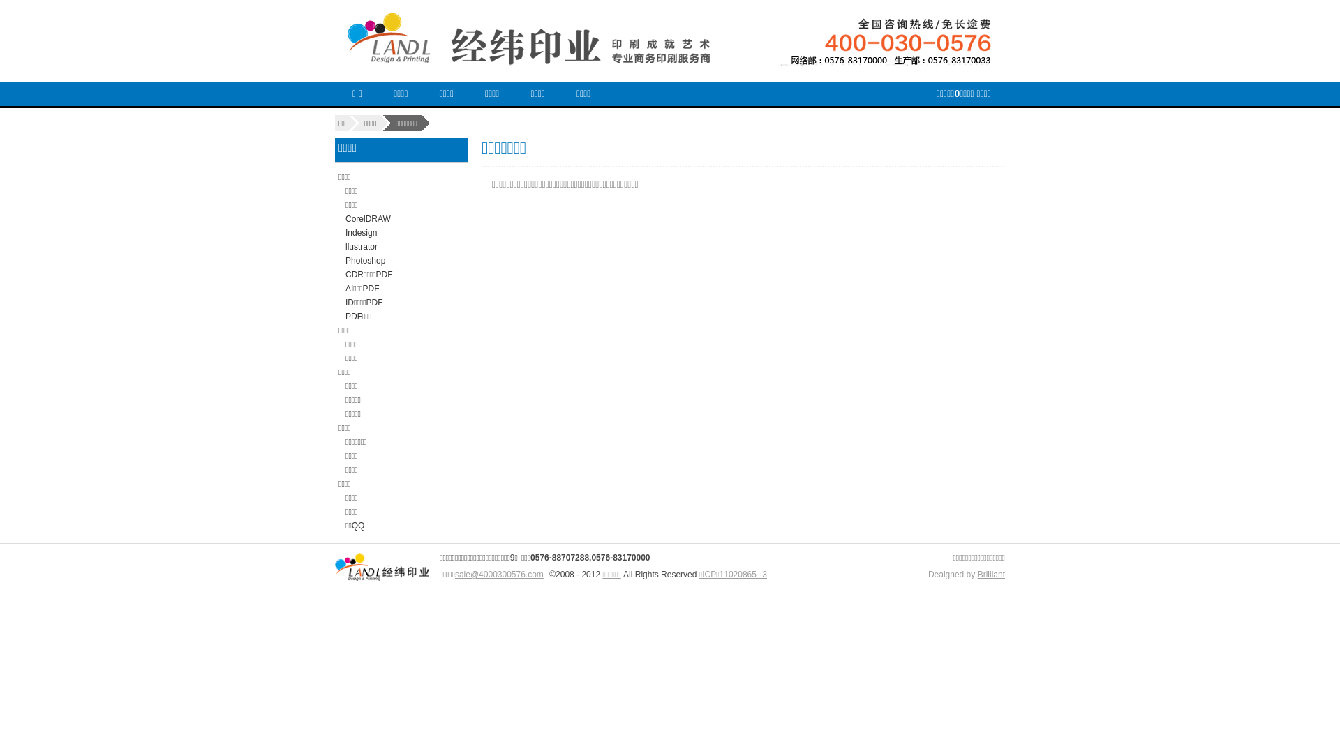  I want to click on Brilliant, so click(991, 575).